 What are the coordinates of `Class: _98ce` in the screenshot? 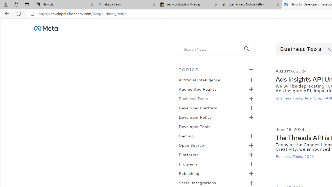 It's located at (249, 52).